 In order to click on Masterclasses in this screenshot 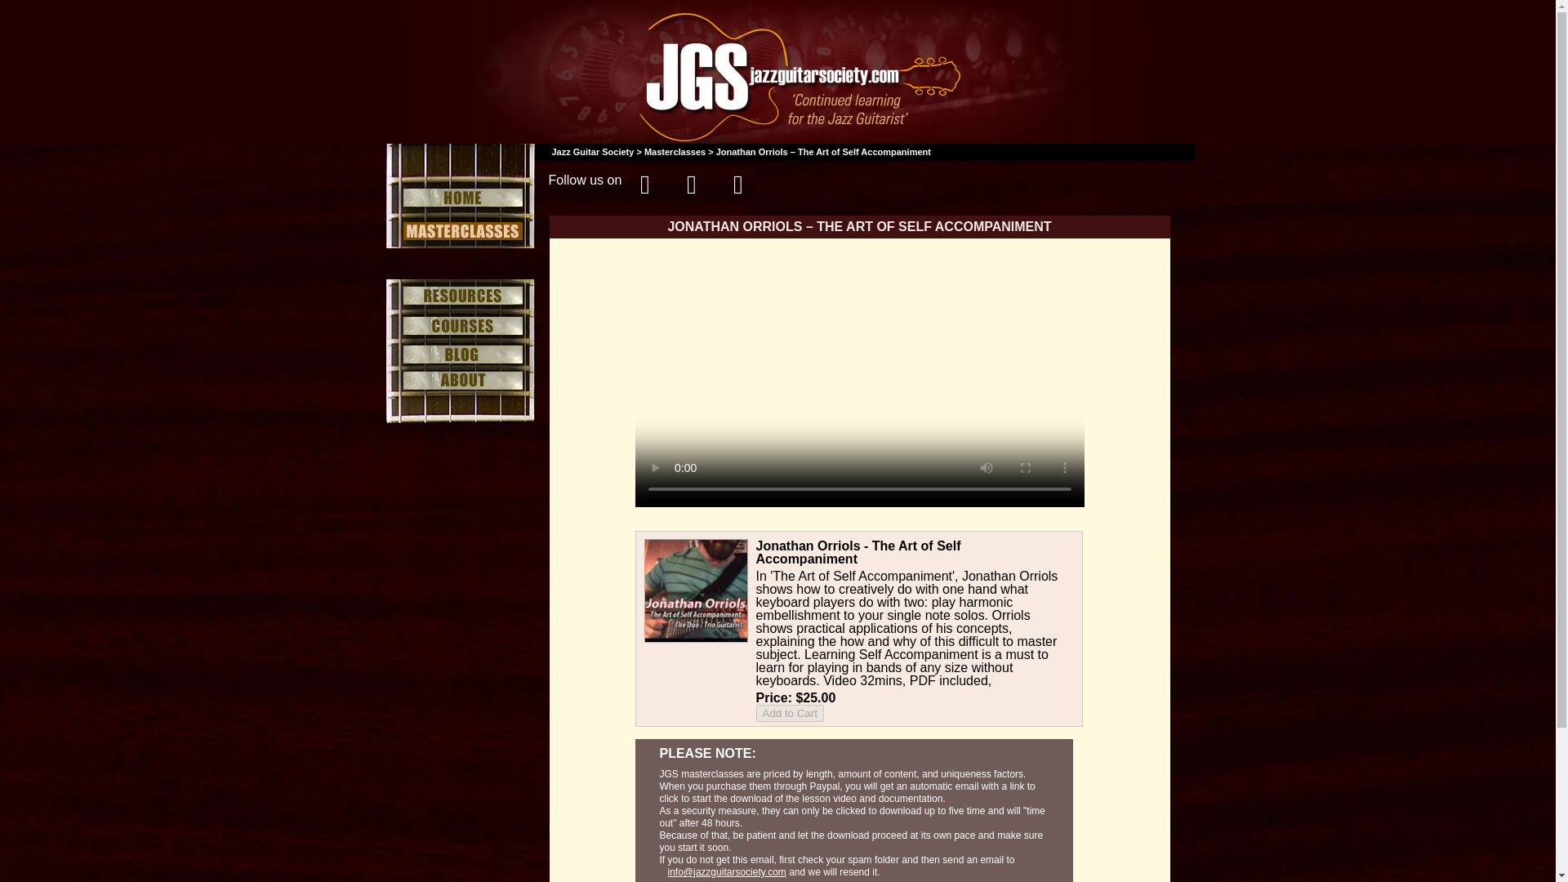, I will do `click(675, 152)`.